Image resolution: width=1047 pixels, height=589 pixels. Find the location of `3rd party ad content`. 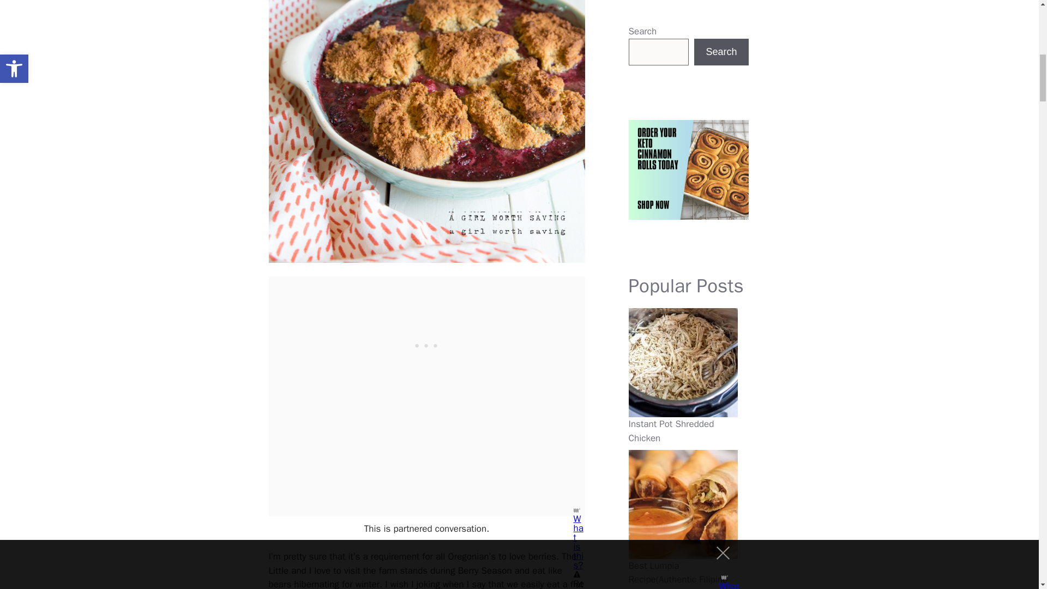

3rd party ad content is located at coordinates (426, 345).